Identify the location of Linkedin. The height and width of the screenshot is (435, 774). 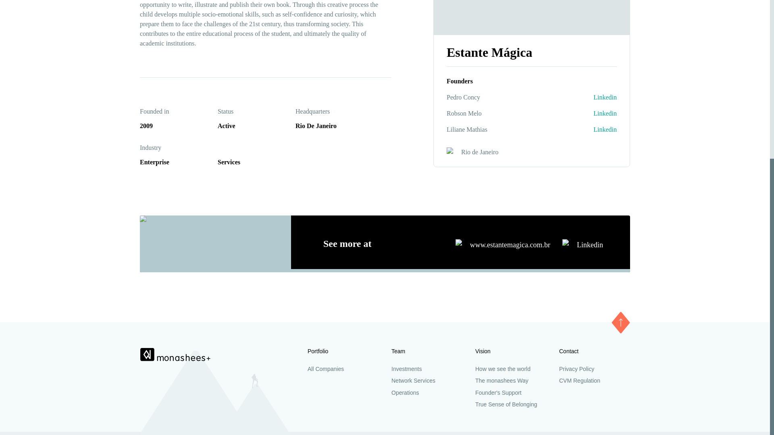
(583, 244).